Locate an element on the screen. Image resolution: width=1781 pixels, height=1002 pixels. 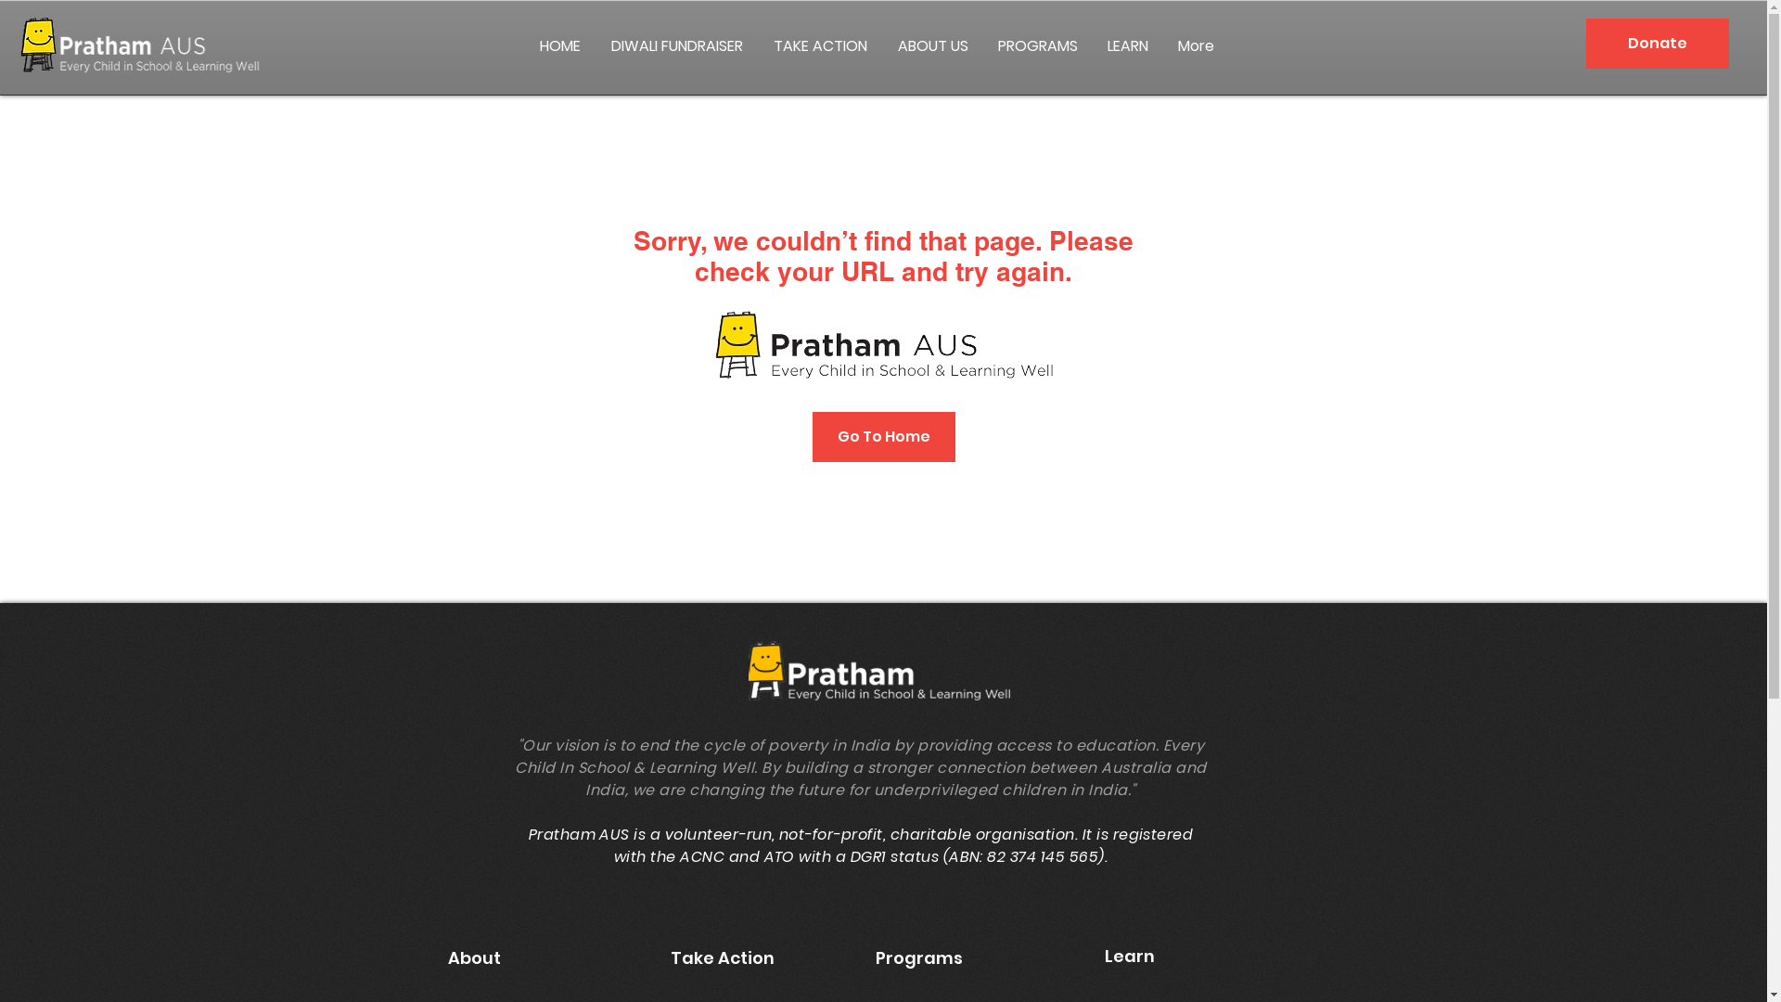
TAKE ACTION is located at coordinates (821, 46).